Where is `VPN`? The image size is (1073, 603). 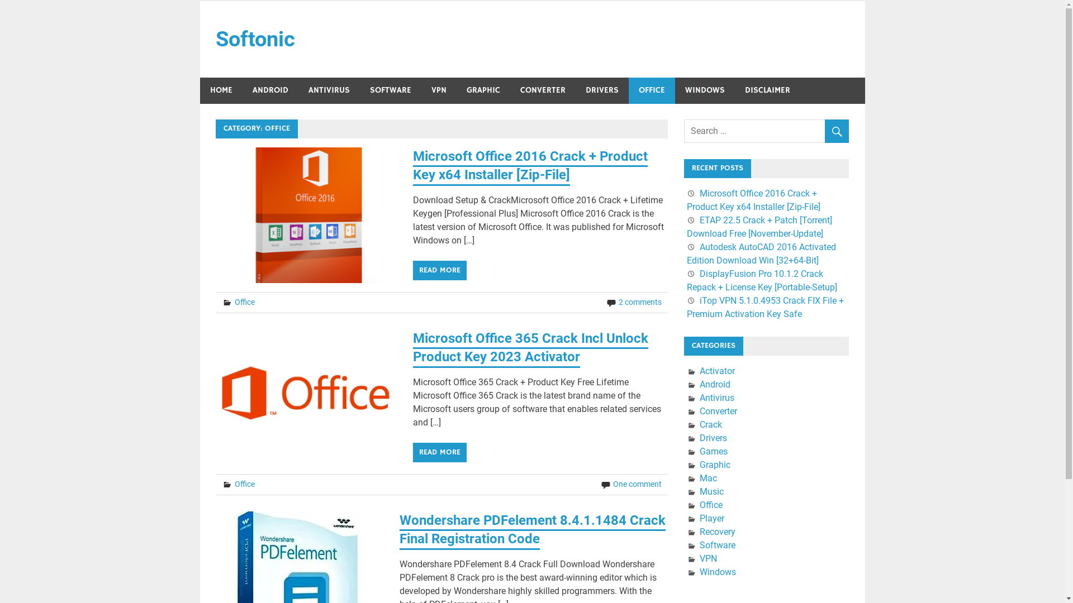
VPN is located at coordinates (709, 558).